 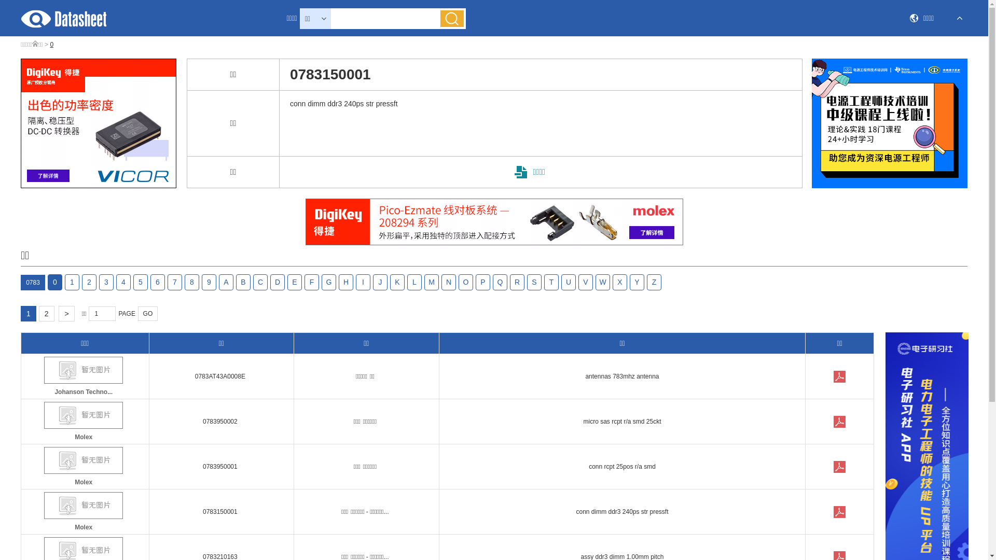 I want to click on 1, so click(x=72, y=282).